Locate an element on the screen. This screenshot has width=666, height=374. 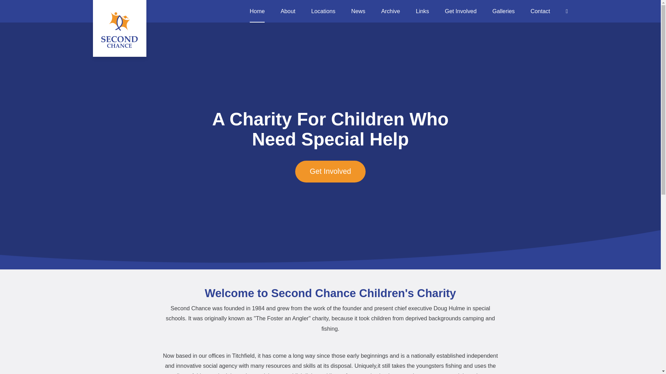
Locations is located at coordinates (323, 11).